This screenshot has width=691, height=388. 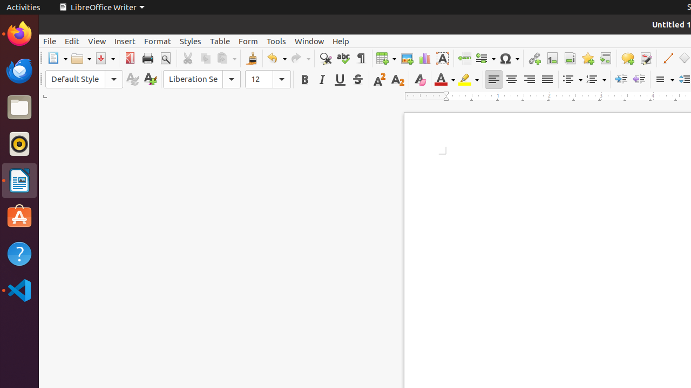 I want to click on Superscript, so click(x=380, y=80).